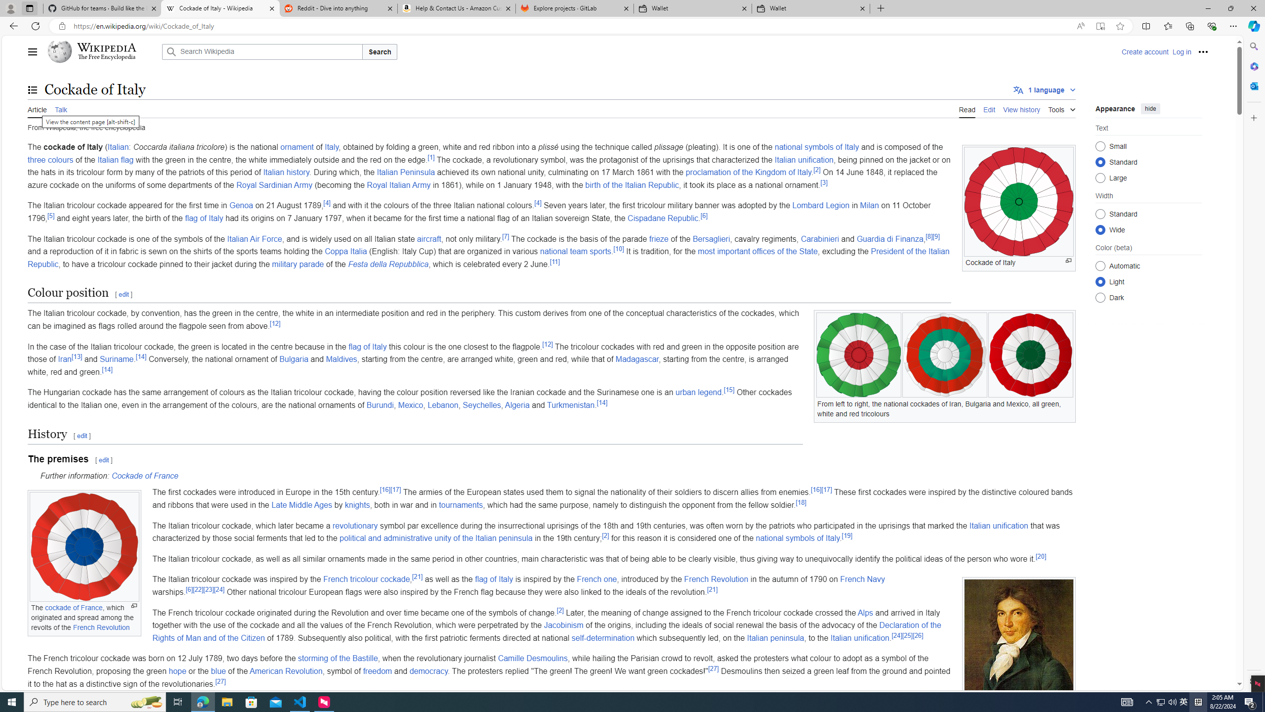 Image resolution: width=1265 pixels, height=712 pixels. What do you see at coordinates (388, 264) in the screenshot?
I see `Festa della Repubblica` at bounding box center [388, 264].